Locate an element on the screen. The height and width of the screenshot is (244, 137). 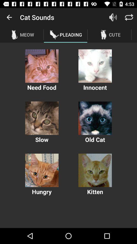
a selection for a cat that needs food is located at coordinates (42, 66).